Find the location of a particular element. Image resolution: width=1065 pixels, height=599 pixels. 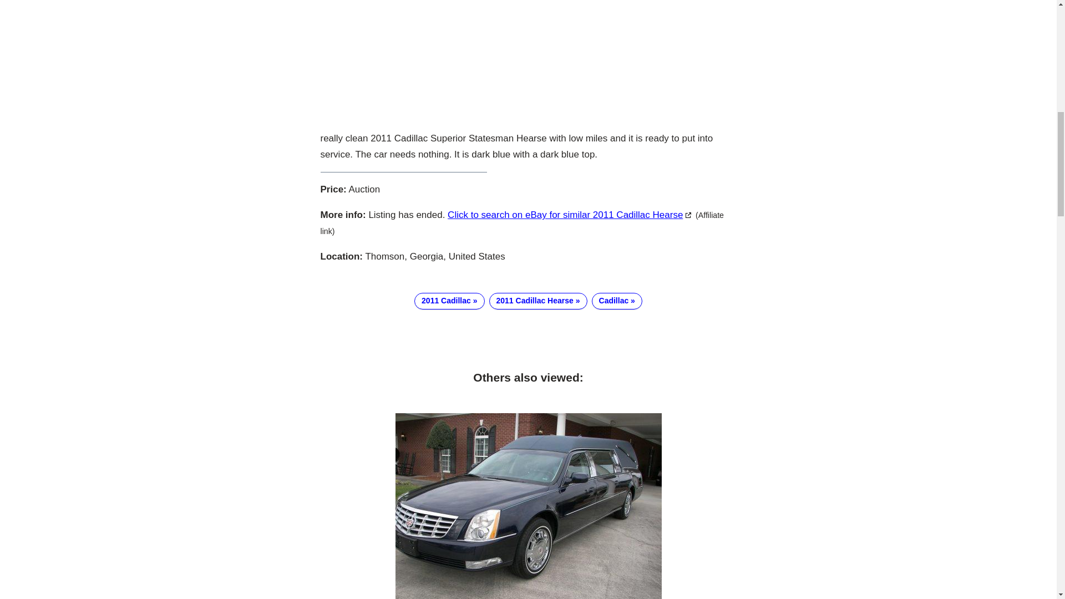

2011 Cadillac Hearse is located at coordinates (538, 301).